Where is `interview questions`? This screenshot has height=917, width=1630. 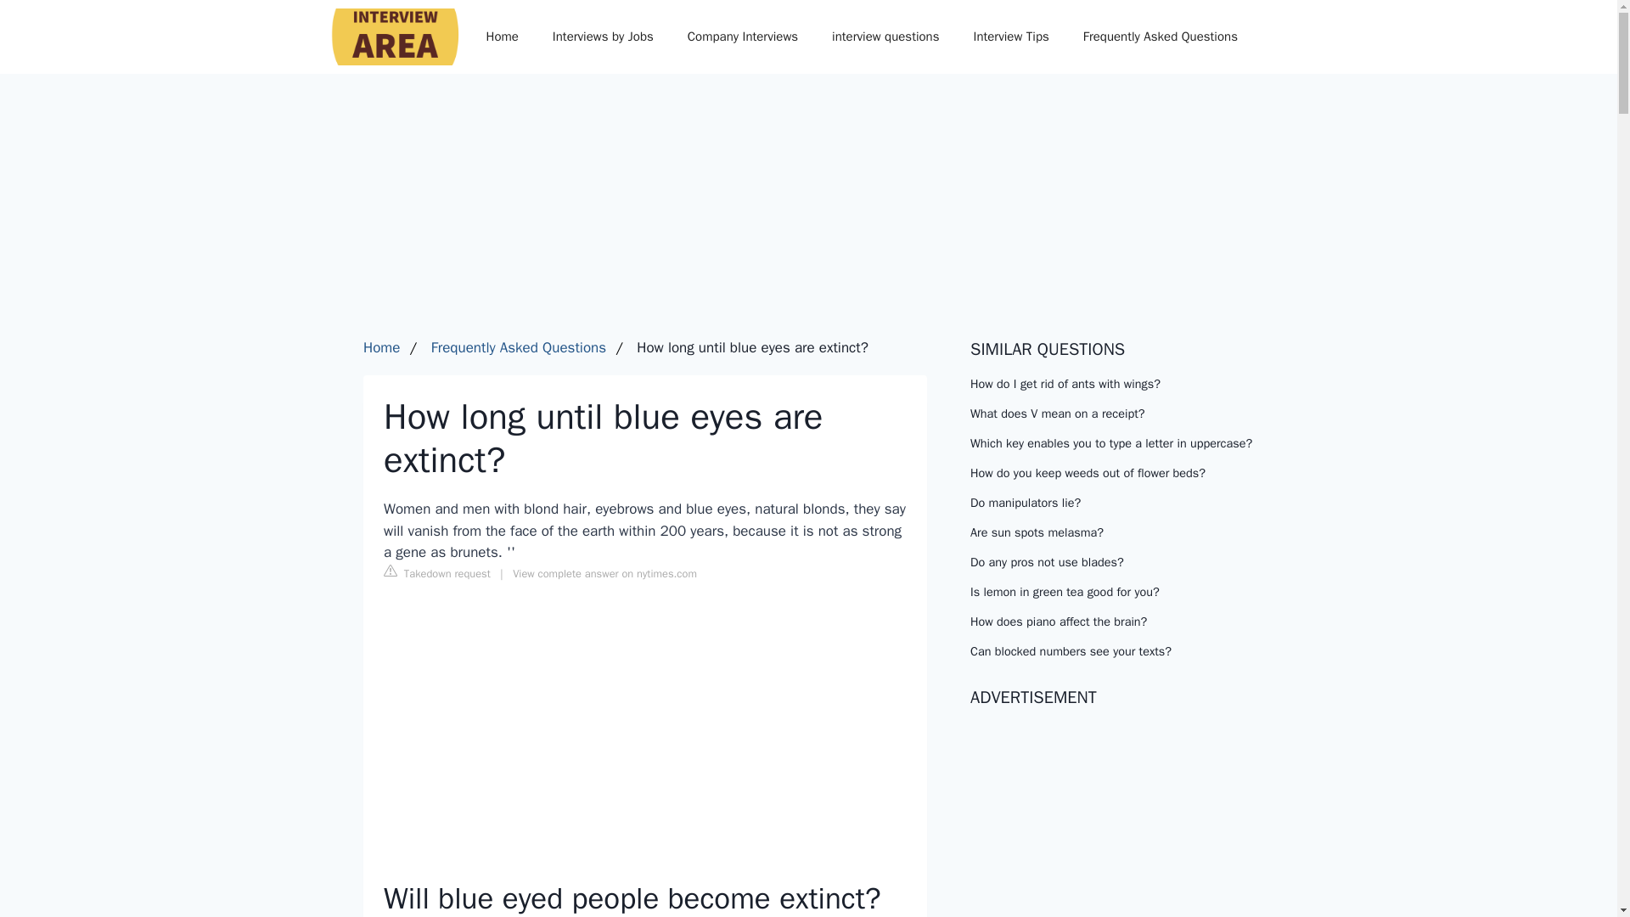
interview questions is located at coordinates (885, 36).